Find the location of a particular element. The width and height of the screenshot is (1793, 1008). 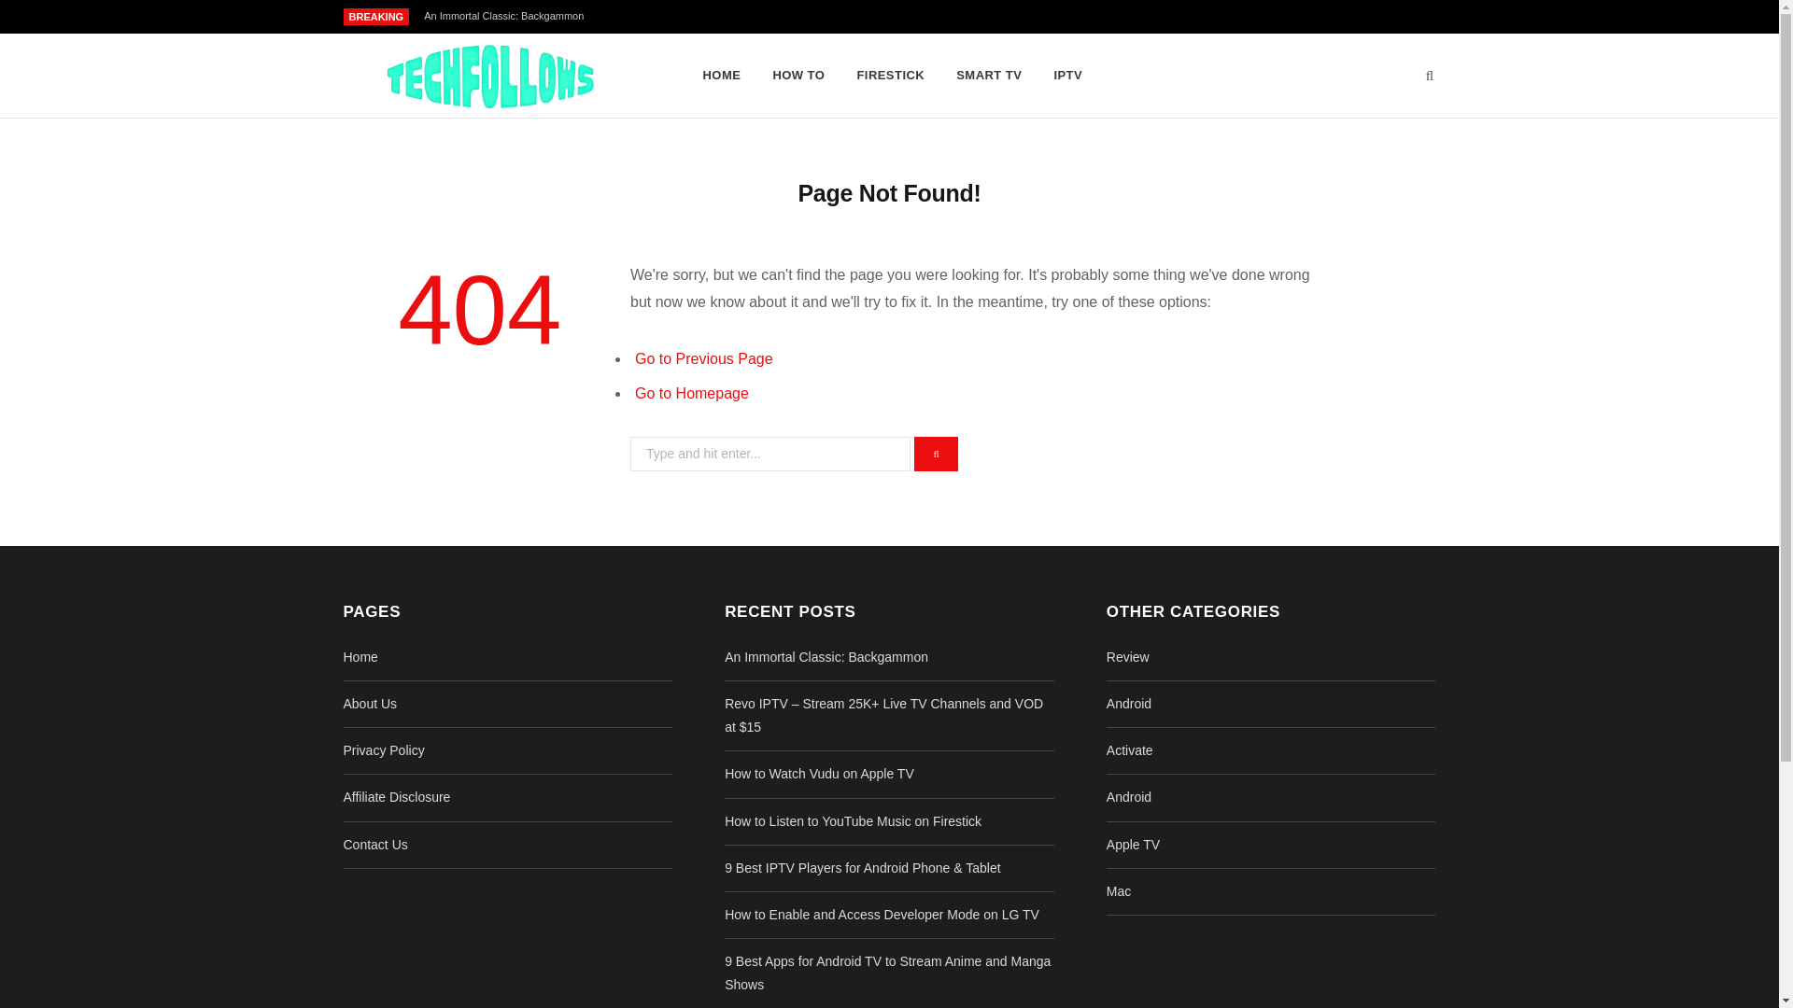

Go to Homepage is located at coordinates (691, 392).